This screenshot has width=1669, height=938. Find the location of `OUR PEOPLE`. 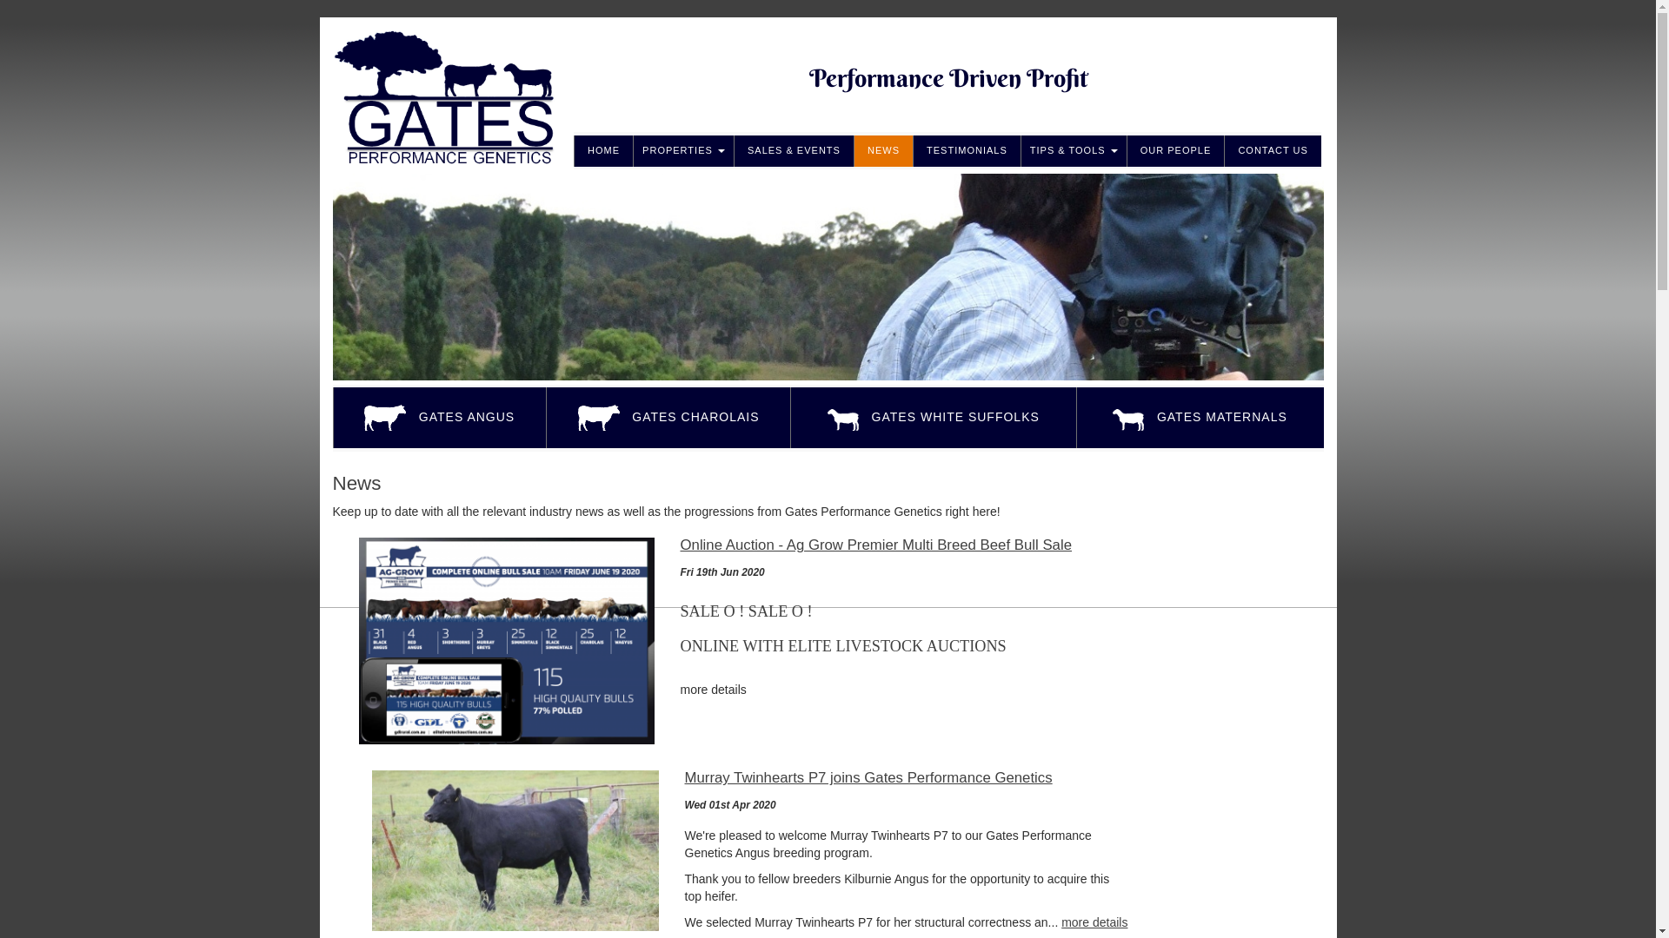

OUR PEOPLE is located at coordinates (1175, 151).